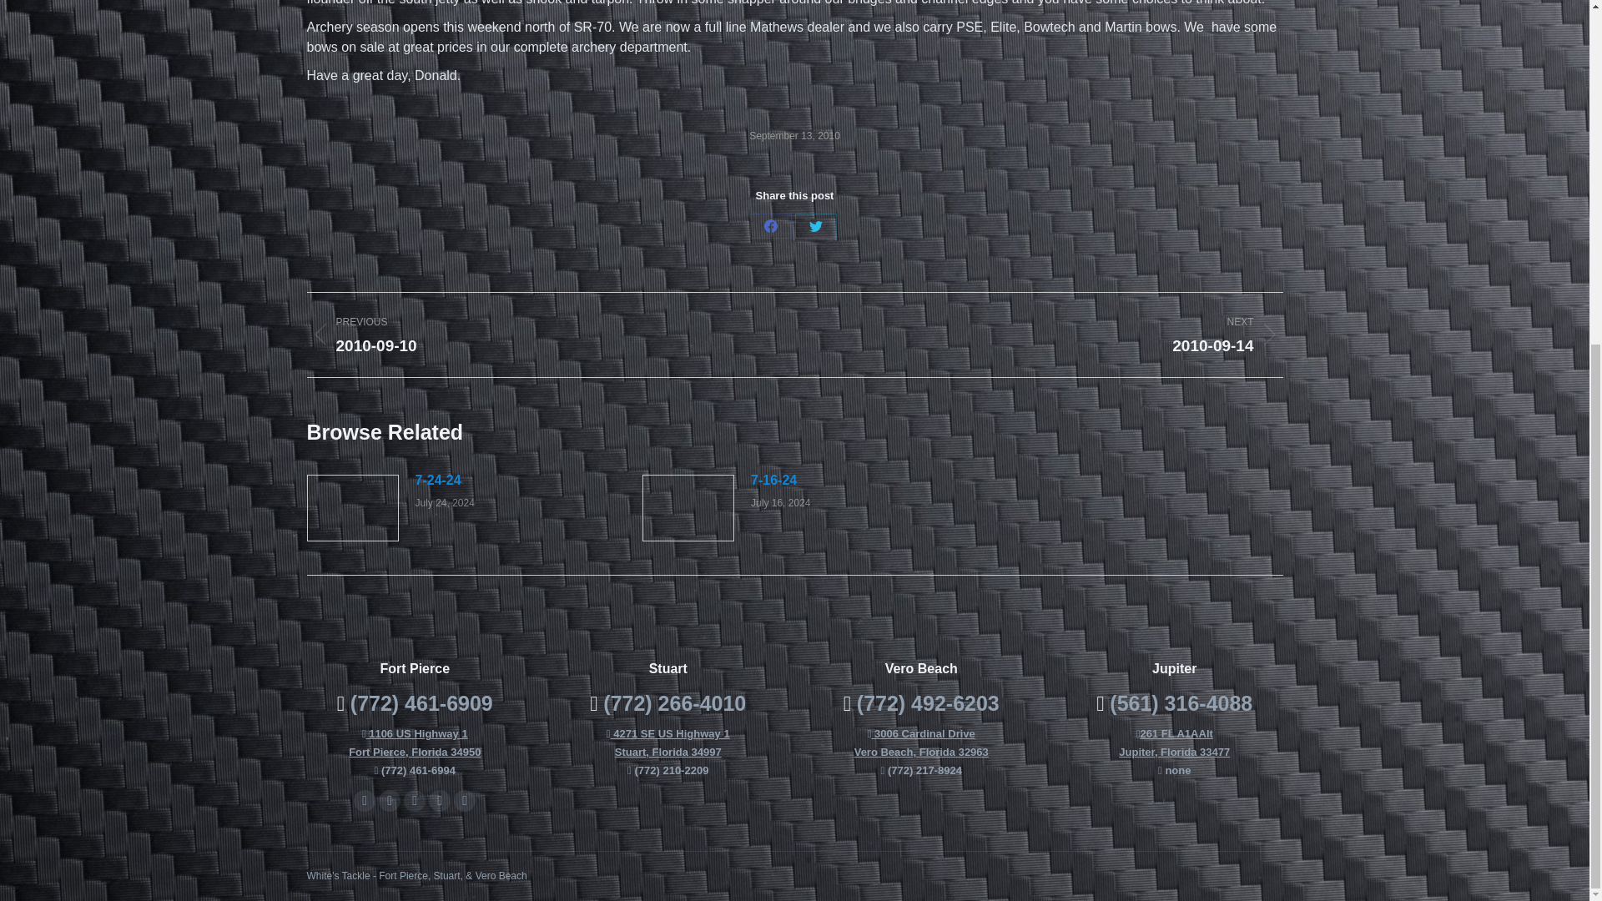  I want to click on Twitter, so click(770, 225).